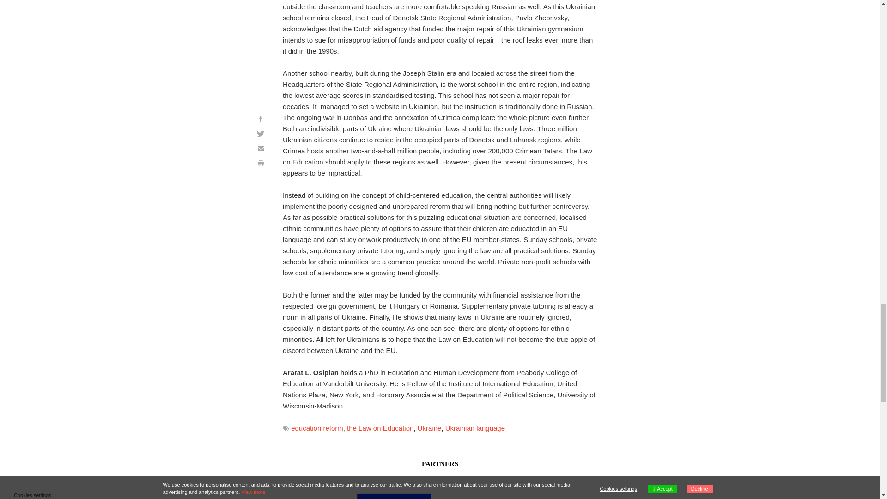 The image size is (887, 499). What do you see at coordinates (317, 428) in the screenshot?
I see `education reform` at bounding box center [317, 428].